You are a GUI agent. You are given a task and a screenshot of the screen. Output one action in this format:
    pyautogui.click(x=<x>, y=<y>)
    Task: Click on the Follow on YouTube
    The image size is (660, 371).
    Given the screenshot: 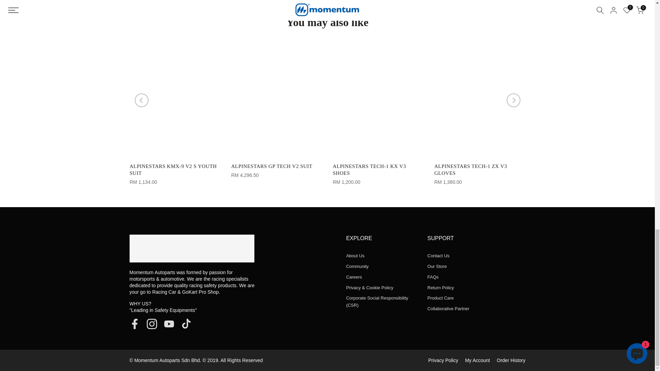 What is the action you would take?
    pyautogui.click(x=169, y=324)
    